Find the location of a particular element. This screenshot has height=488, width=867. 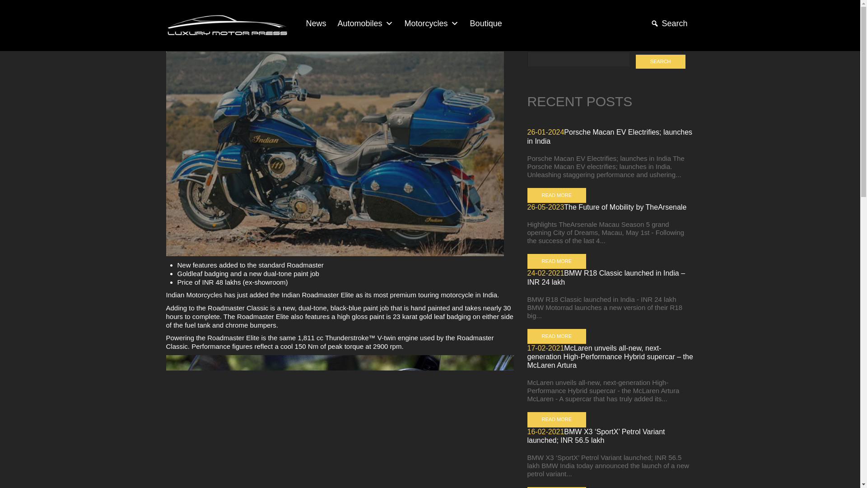

search is located at coordinates (660, 61).